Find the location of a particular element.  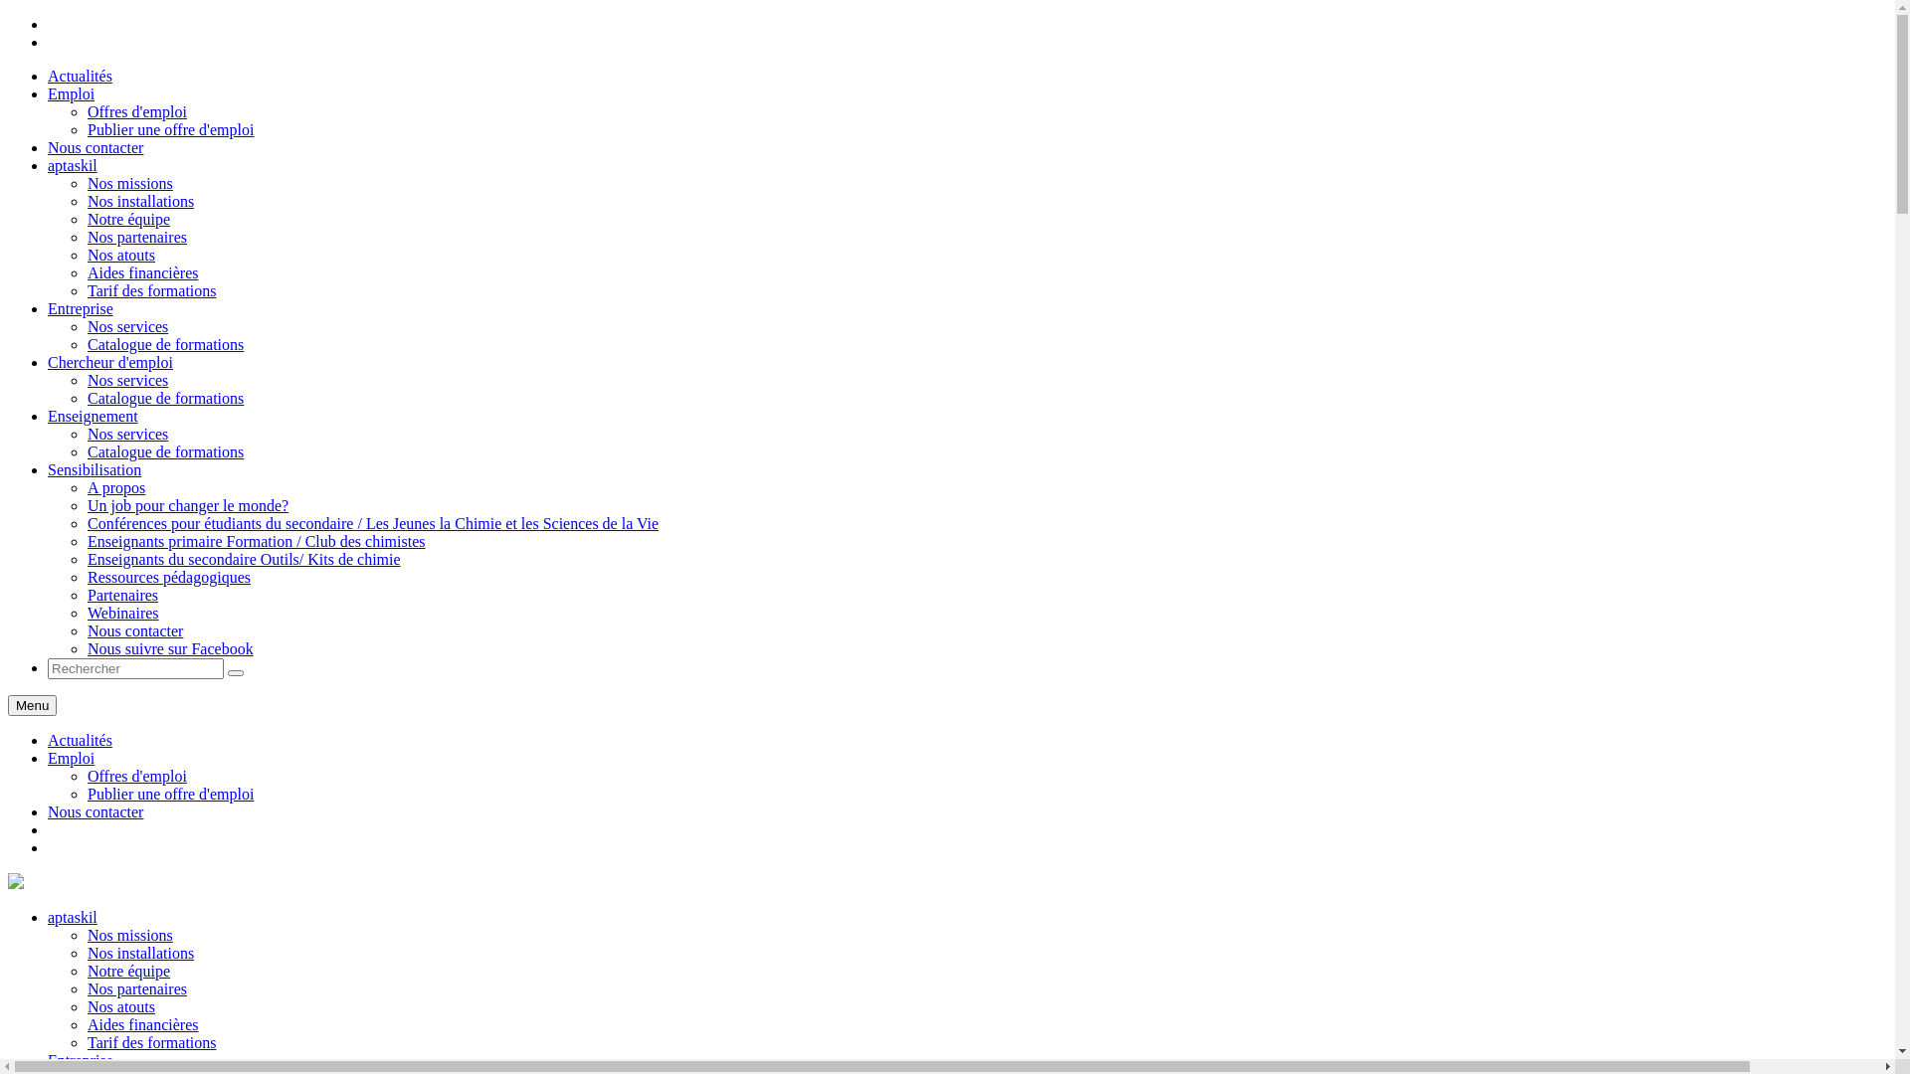

Nos services is located at coordinates (127, 434).